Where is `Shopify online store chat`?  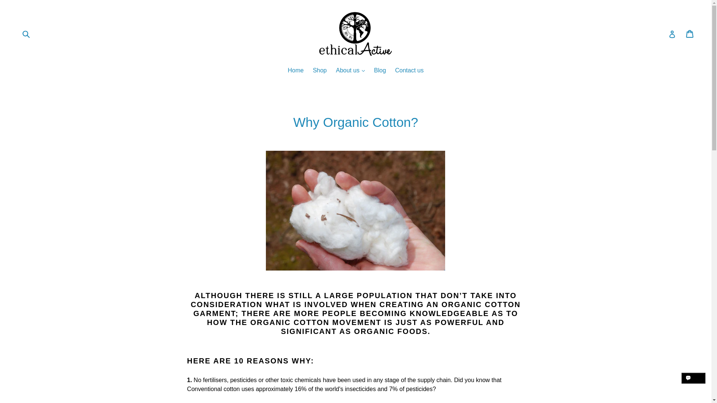
Shopify online store chat is located at coordinates (693, 385).